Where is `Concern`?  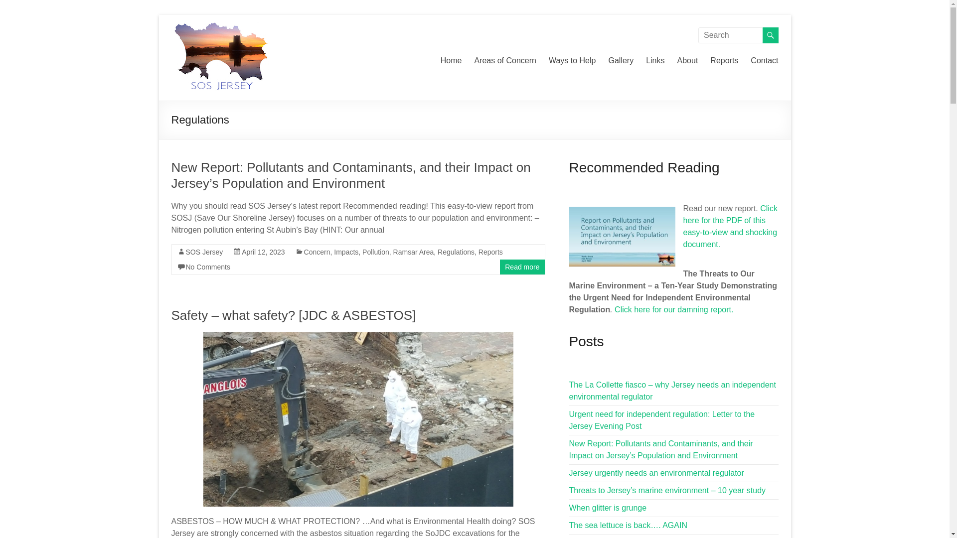 Concern is located at coordinates (317, 252).